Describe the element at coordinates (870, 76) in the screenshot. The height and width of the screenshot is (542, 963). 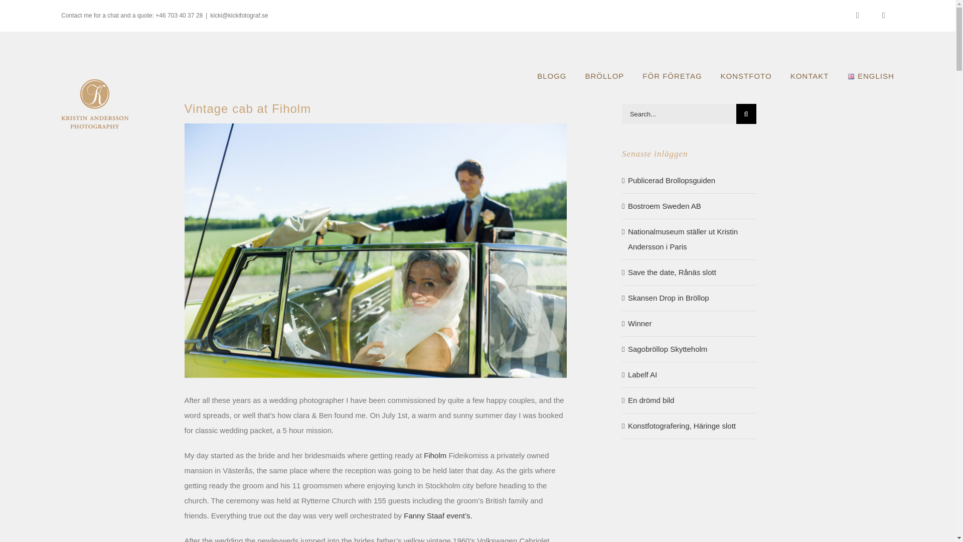
I see `ENGLISH` at that location.